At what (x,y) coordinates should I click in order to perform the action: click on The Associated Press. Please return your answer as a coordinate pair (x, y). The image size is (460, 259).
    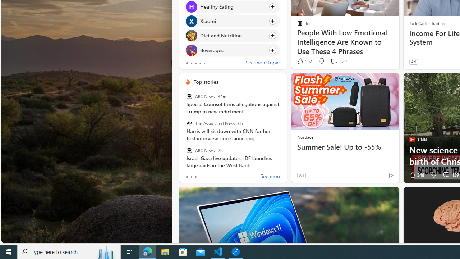
    Looking at the image, I should click on (189, 123).